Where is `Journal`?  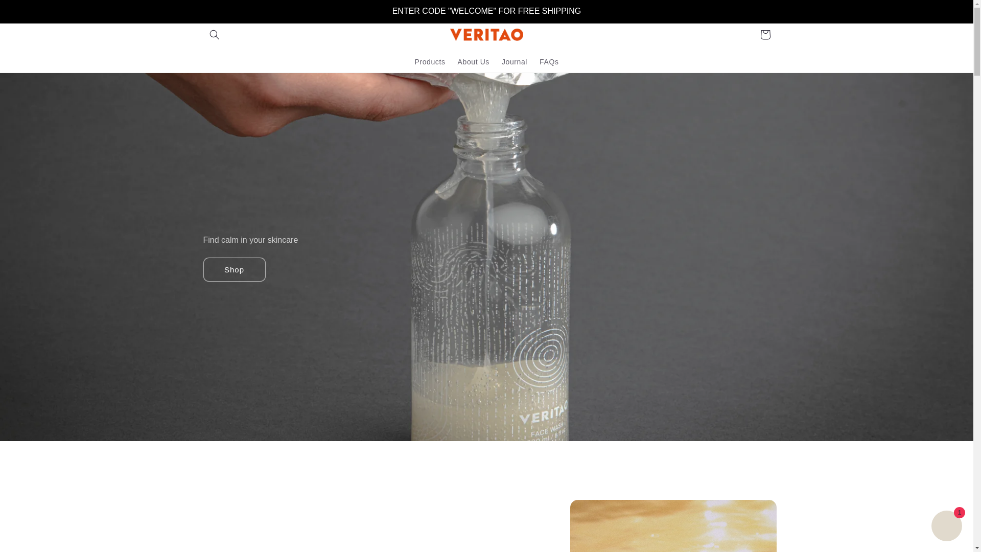 Journal is located at coordinates (514, 61).